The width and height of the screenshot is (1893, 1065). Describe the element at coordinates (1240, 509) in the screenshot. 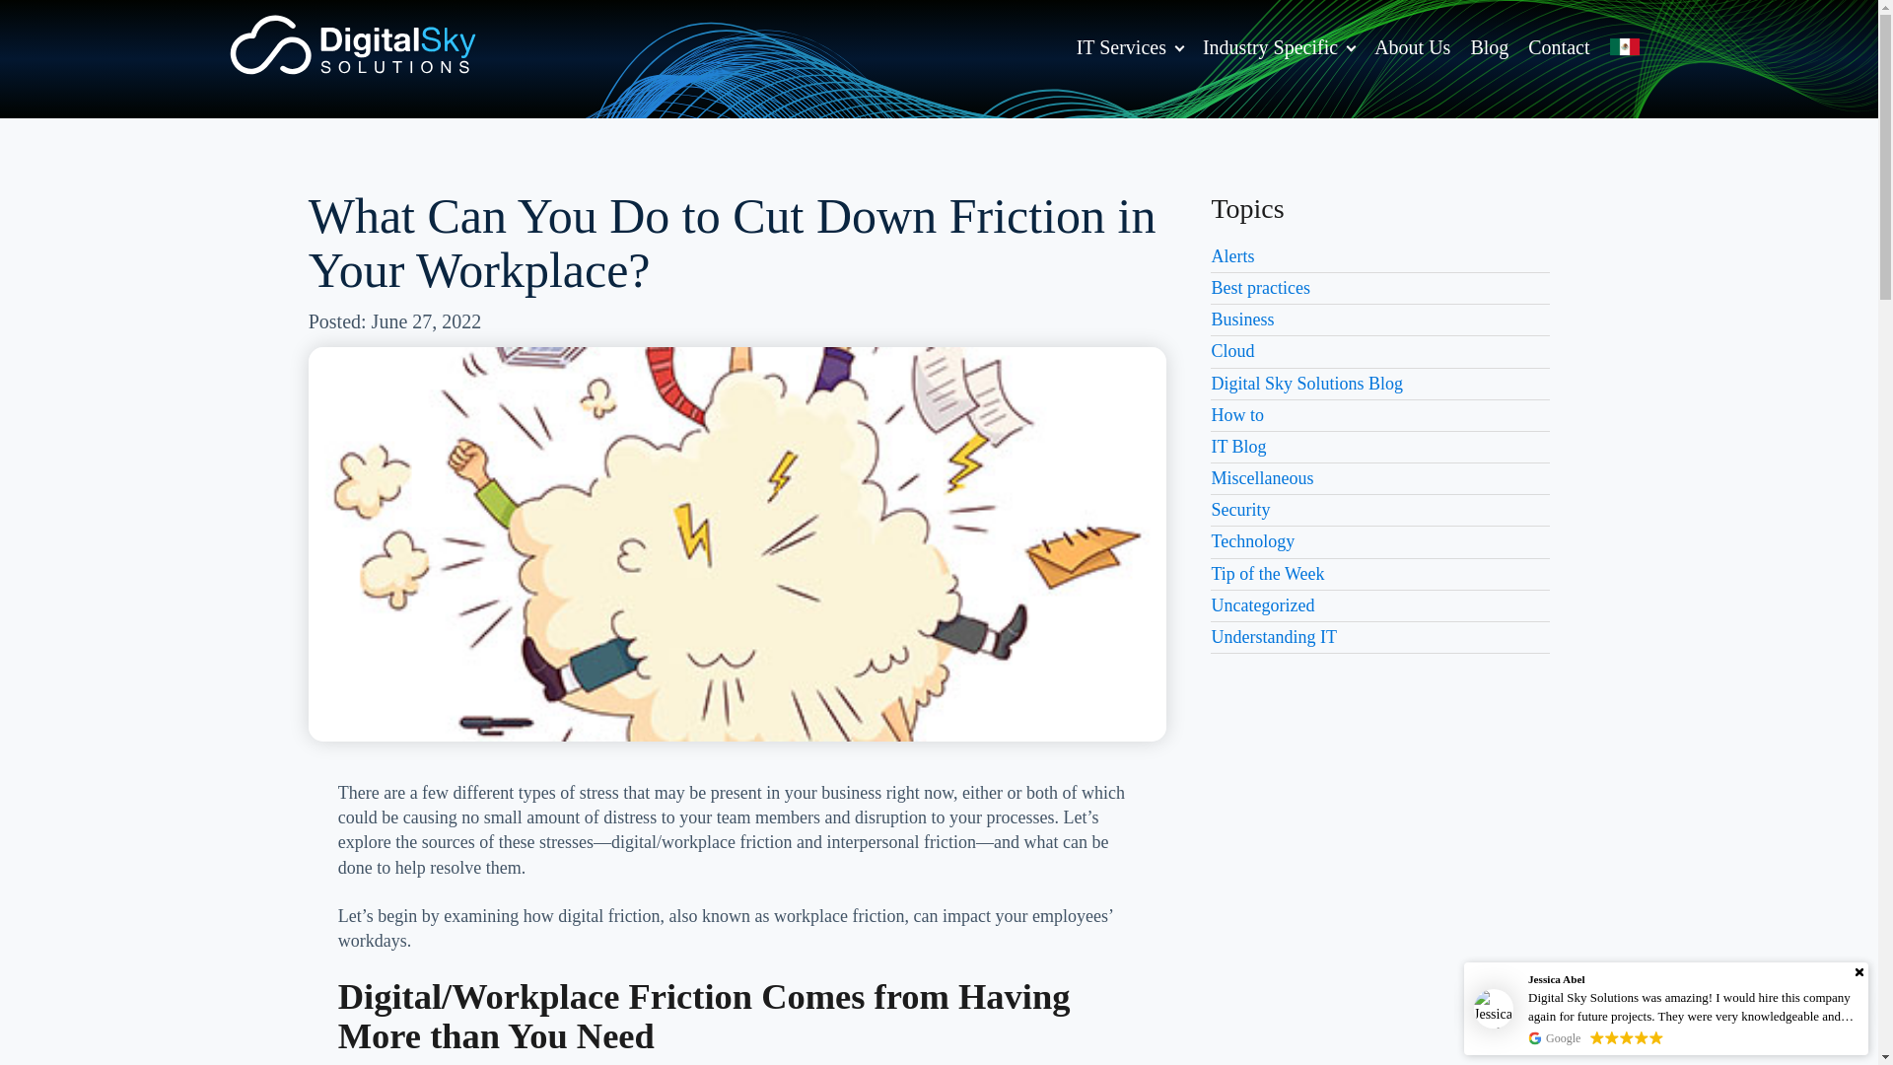

I see `Security` at that location.